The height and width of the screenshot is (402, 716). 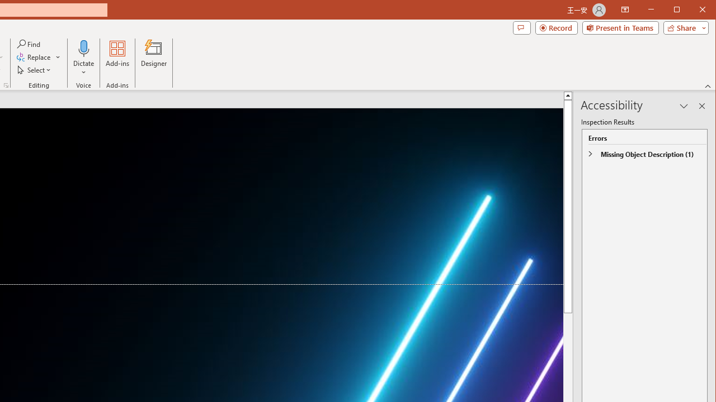 I want to click on Select, so click(x=35, y=69).